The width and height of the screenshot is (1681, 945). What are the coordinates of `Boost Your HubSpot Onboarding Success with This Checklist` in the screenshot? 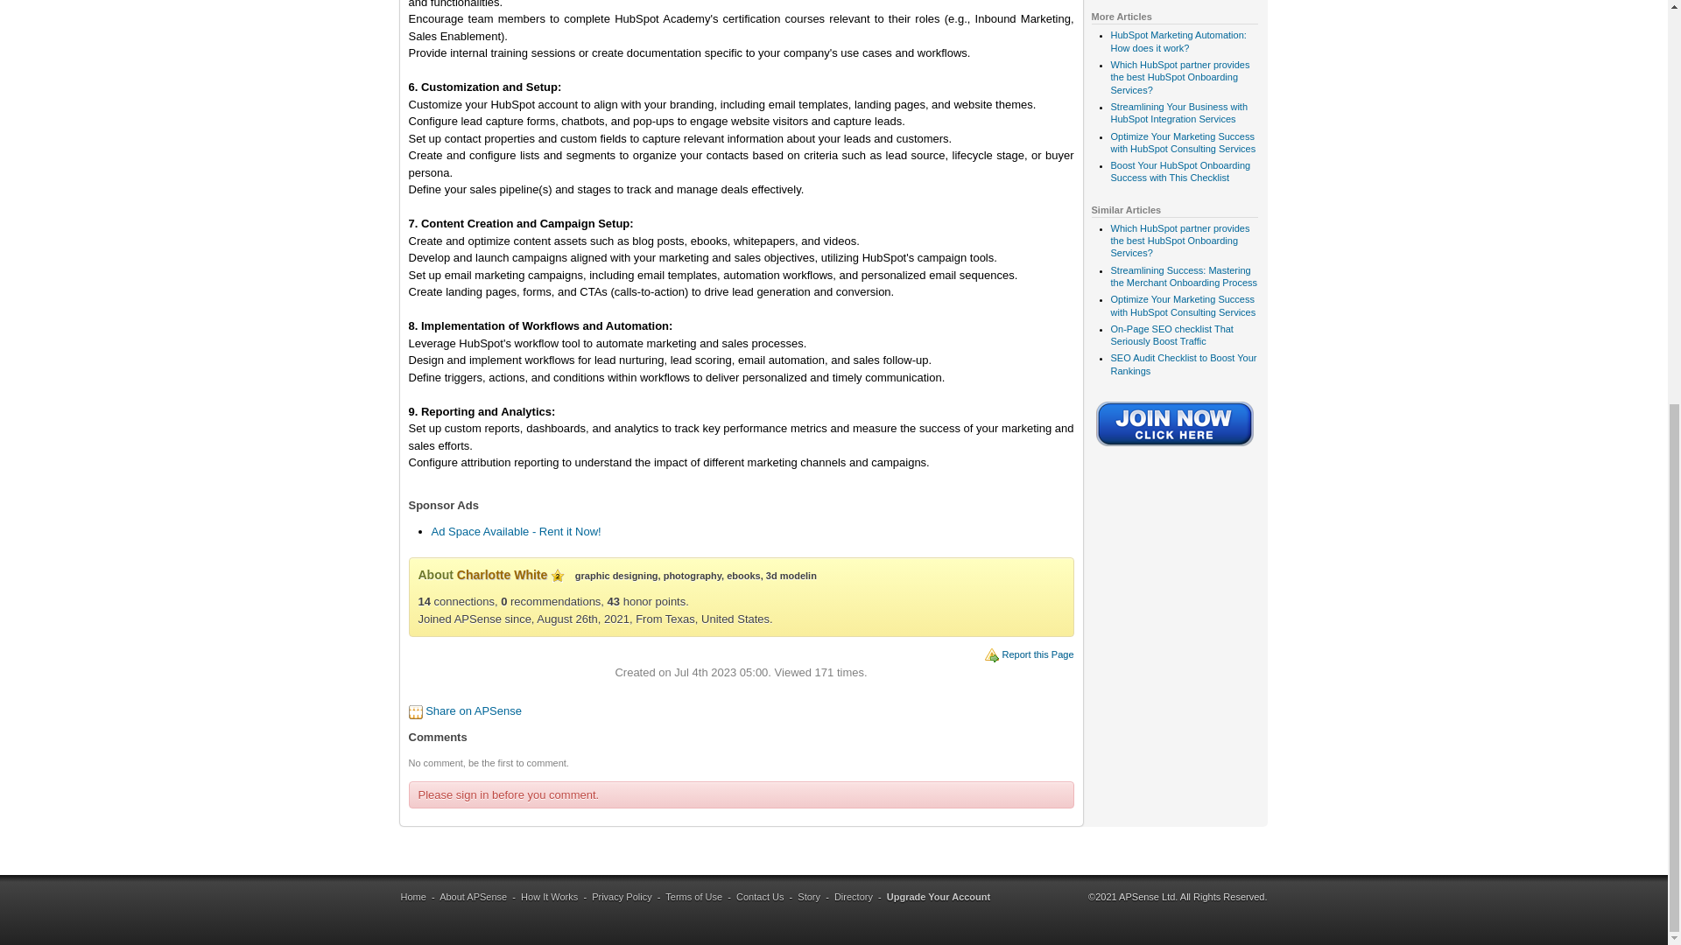 It's located at (1180, 171).